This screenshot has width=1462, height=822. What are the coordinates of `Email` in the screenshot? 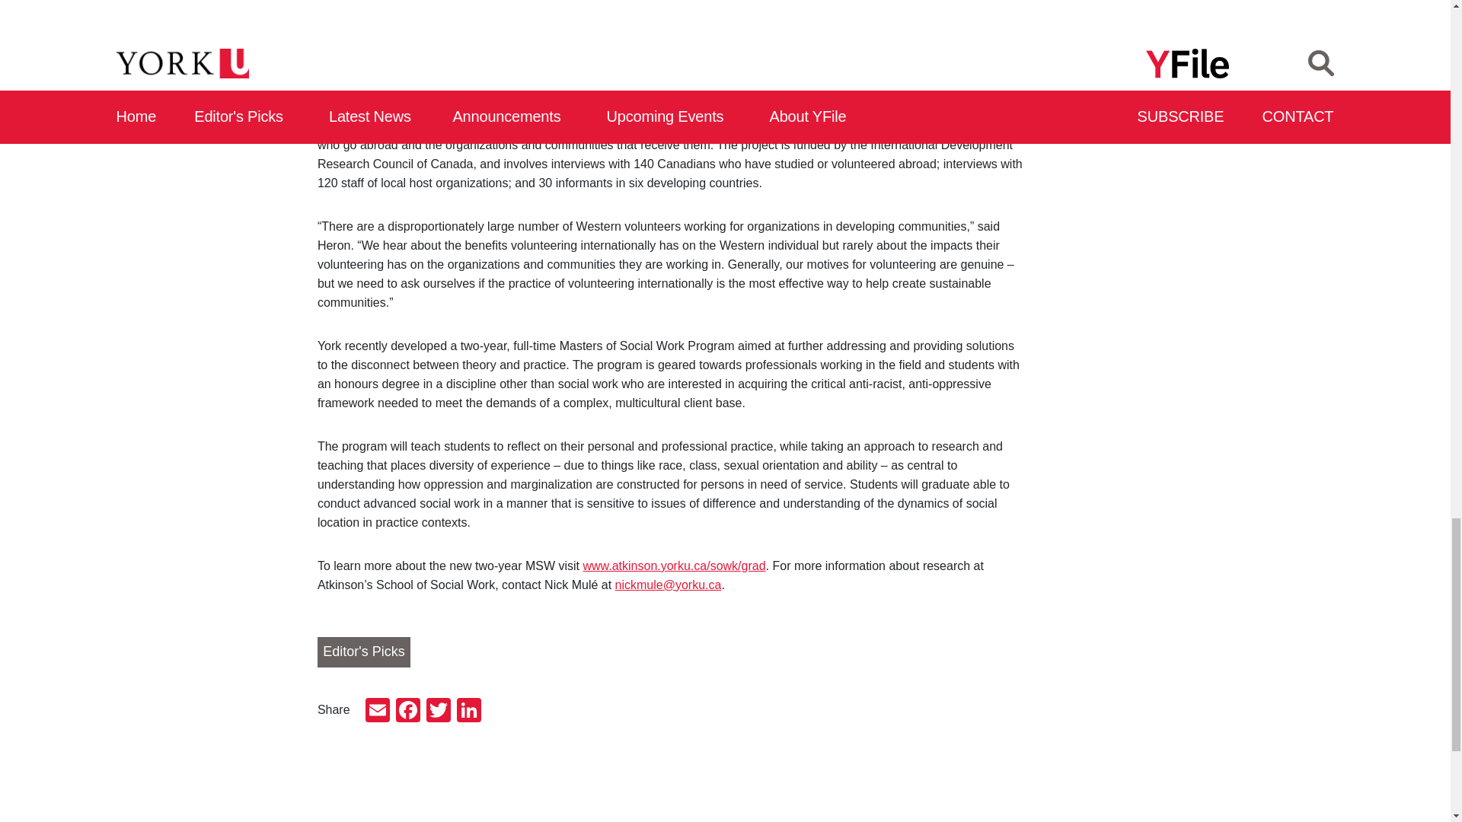 It's located at (378, 711).